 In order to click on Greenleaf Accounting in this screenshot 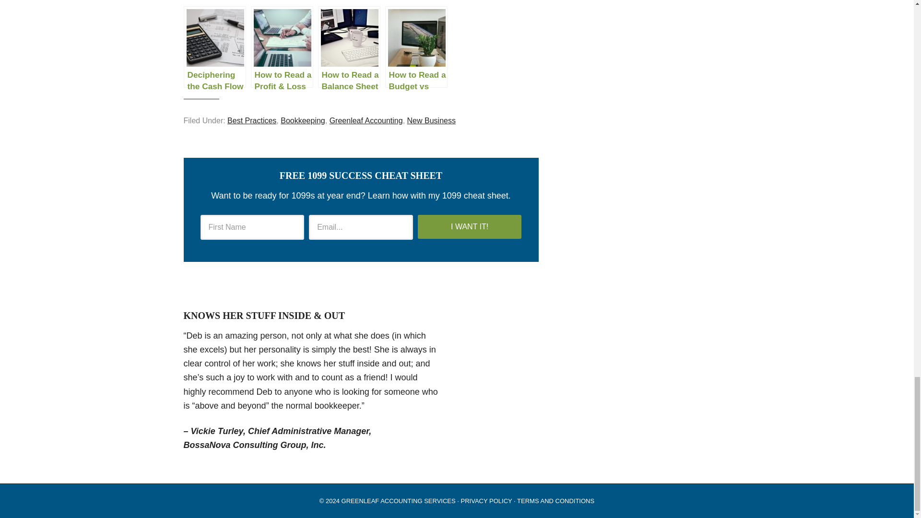, I will do `click(366, 121)`.